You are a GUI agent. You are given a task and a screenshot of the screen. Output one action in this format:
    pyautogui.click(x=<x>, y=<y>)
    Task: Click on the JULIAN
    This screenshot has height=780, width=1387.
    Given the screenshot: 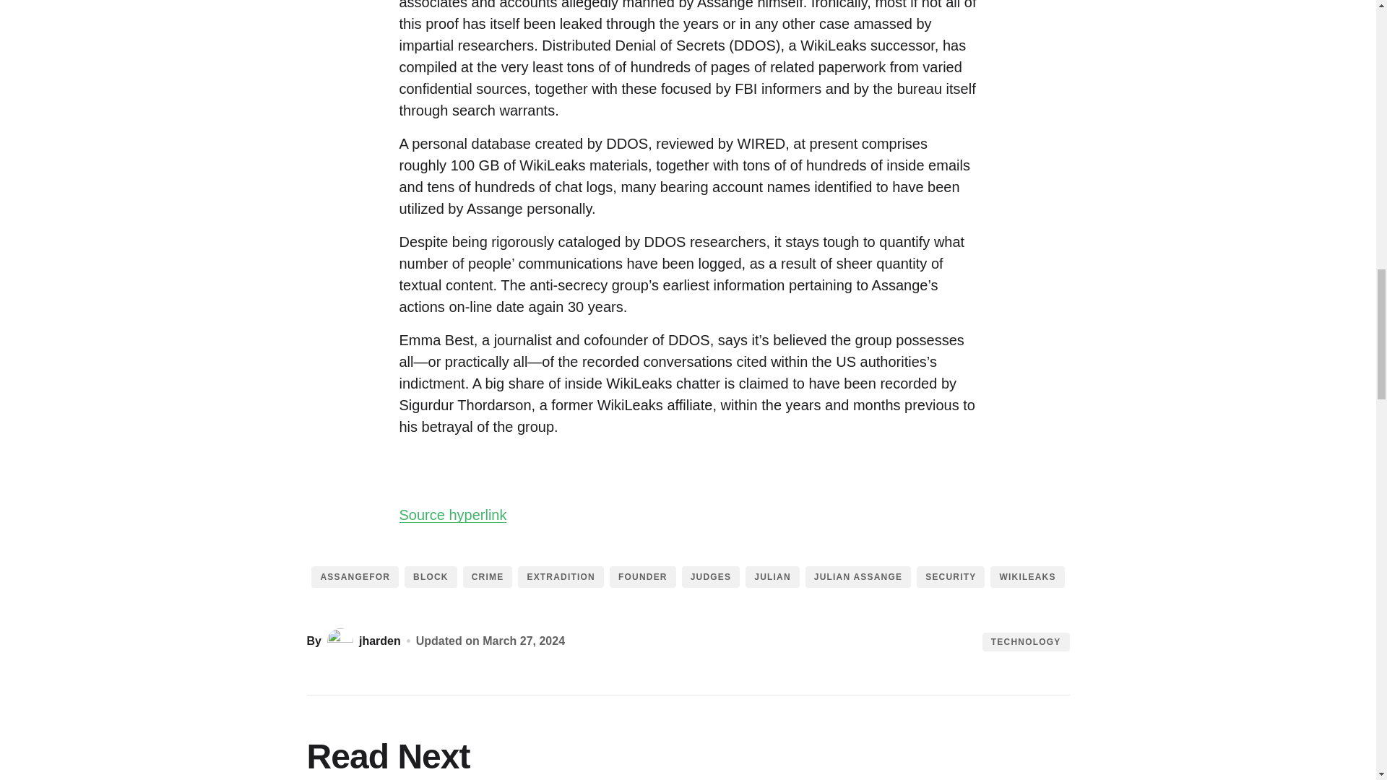 What is the action you would take?
    pyautogui.click(x=773, y=577)
    